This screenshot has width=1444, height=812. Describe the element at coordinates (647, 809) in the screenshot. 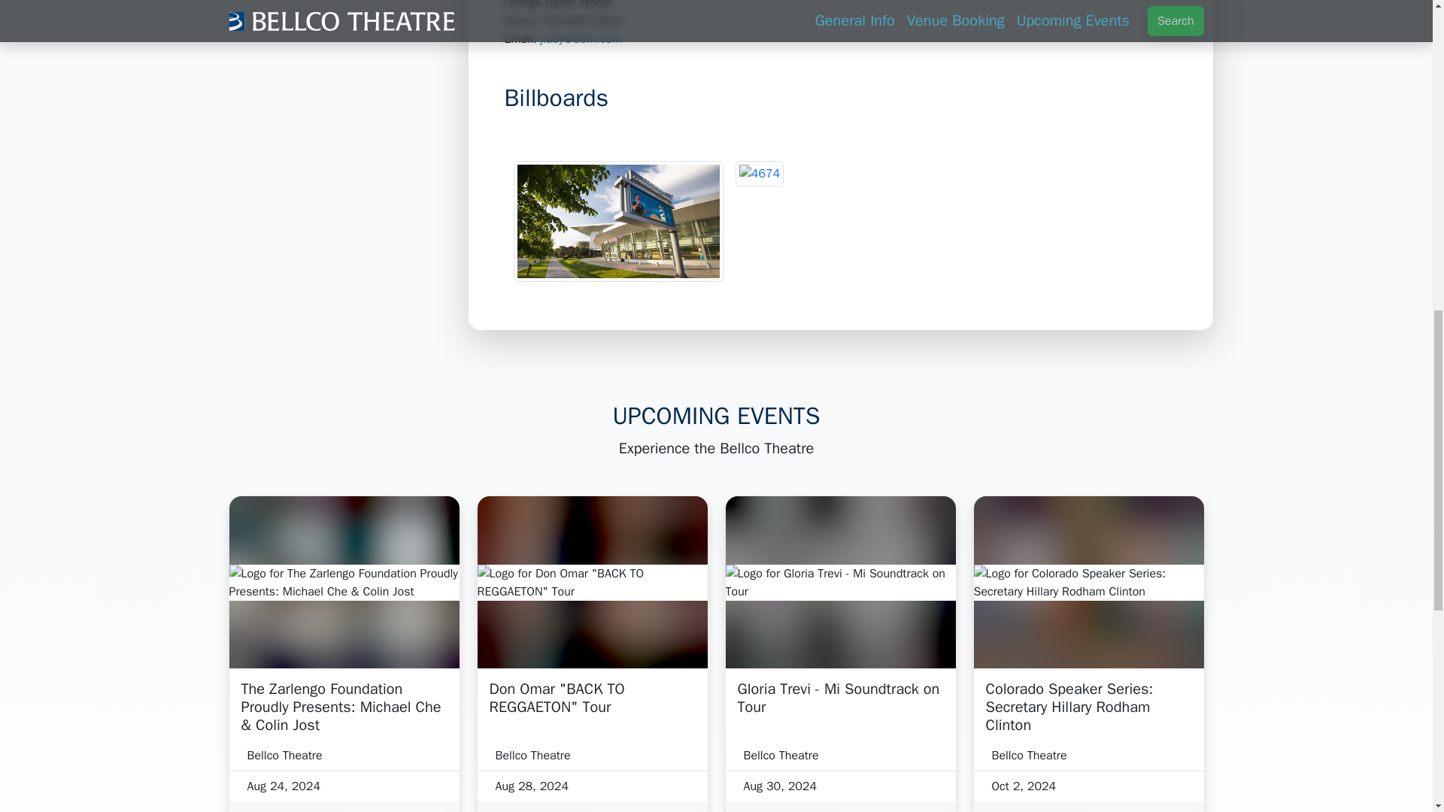

I see `View Event Details` at that location.